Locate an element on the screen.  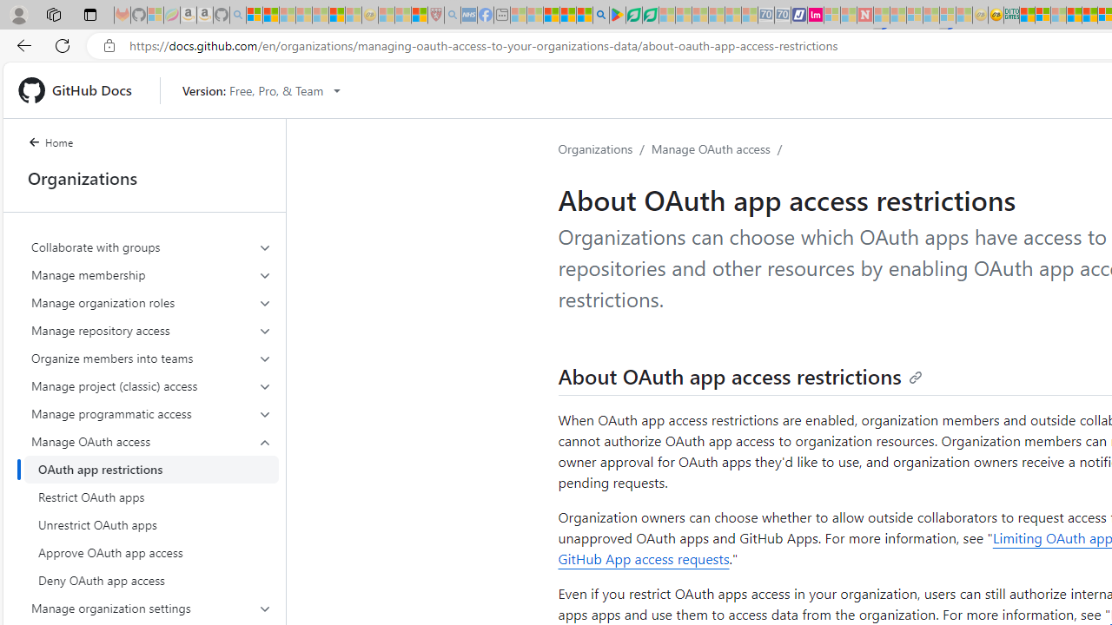
OAuth app restrictions is located at coordinates (151, 469).